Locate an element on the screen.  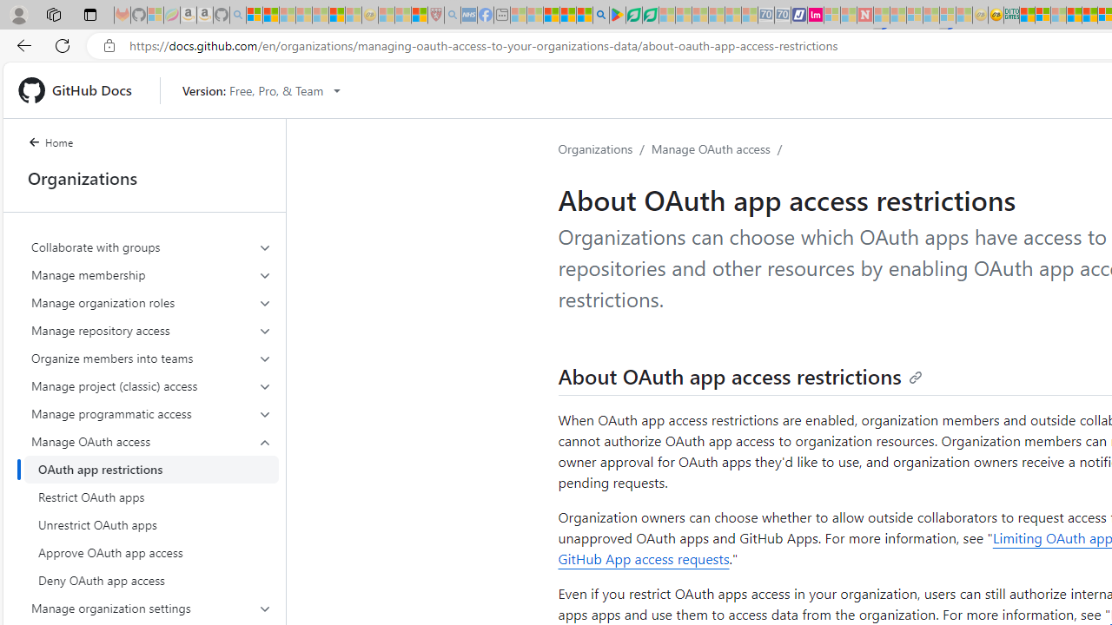
OAuth app restrictions is located at coordinates (151, 469).